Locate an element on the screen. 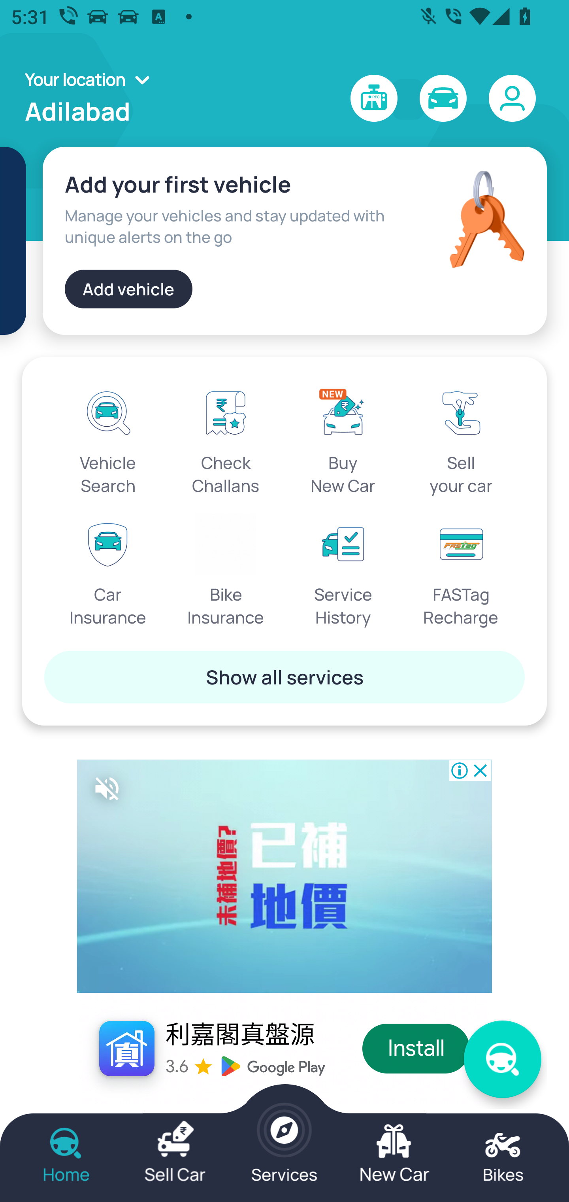  Service
History is located at coordinates (343, 571).